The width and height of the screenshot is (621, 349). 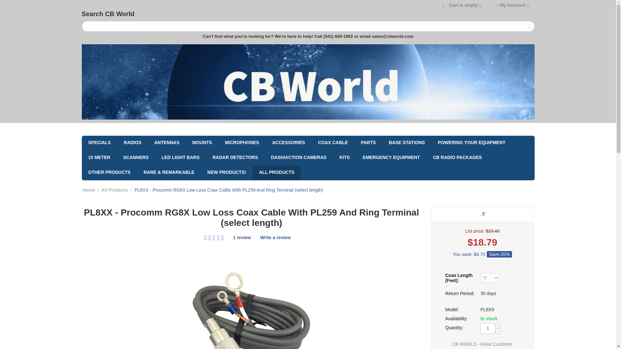 I want to click on SPECIALS, so click(x=99, y=143).